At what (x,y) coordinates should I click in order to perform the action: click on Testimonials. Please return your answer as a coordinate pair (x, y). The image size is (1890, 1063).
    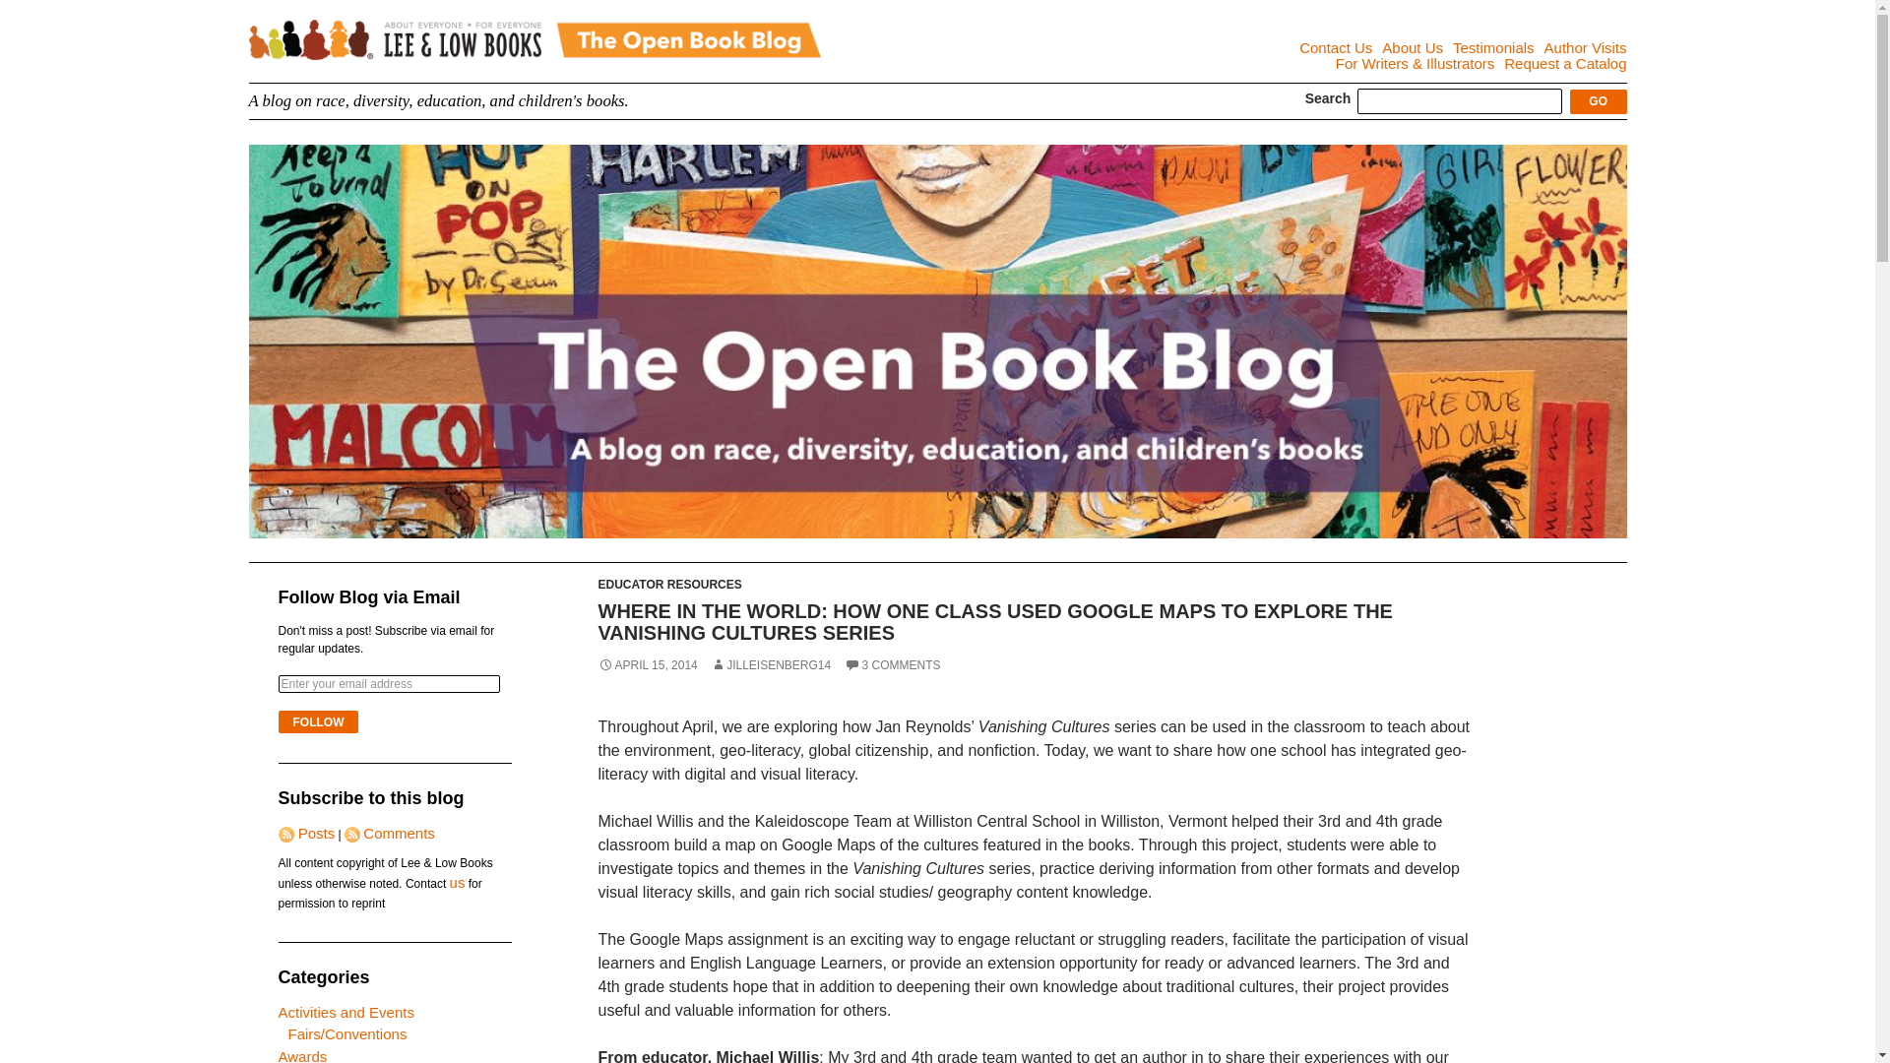
    Looking at the image, I should click on (1494, 47).